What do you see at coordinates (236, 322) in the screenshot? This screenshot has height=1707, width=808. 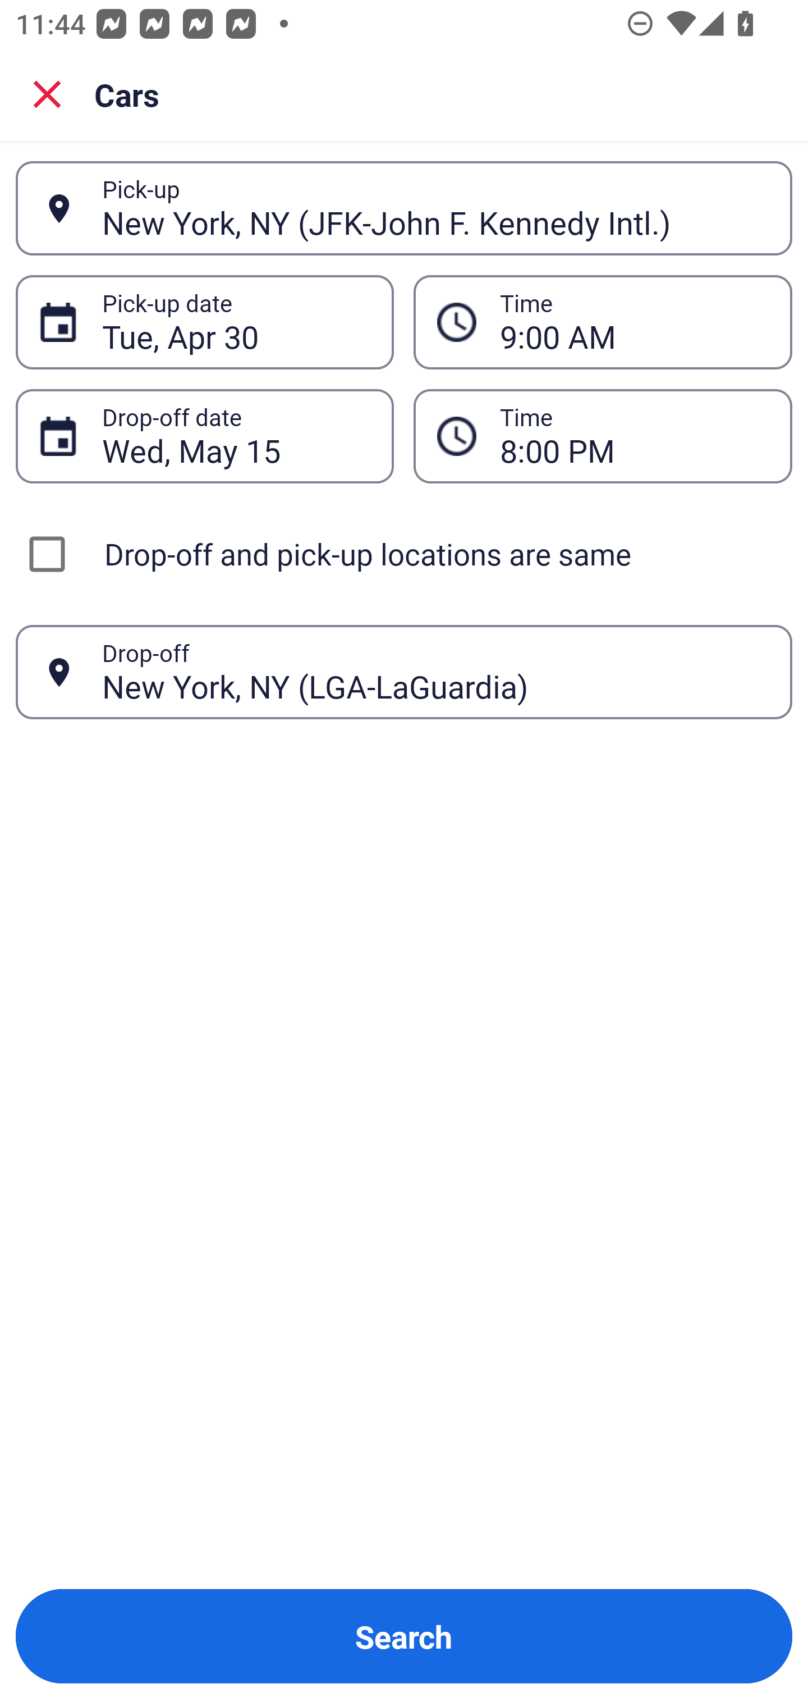 I see `Tue, Apr 30` at bounding box center [236, 322].